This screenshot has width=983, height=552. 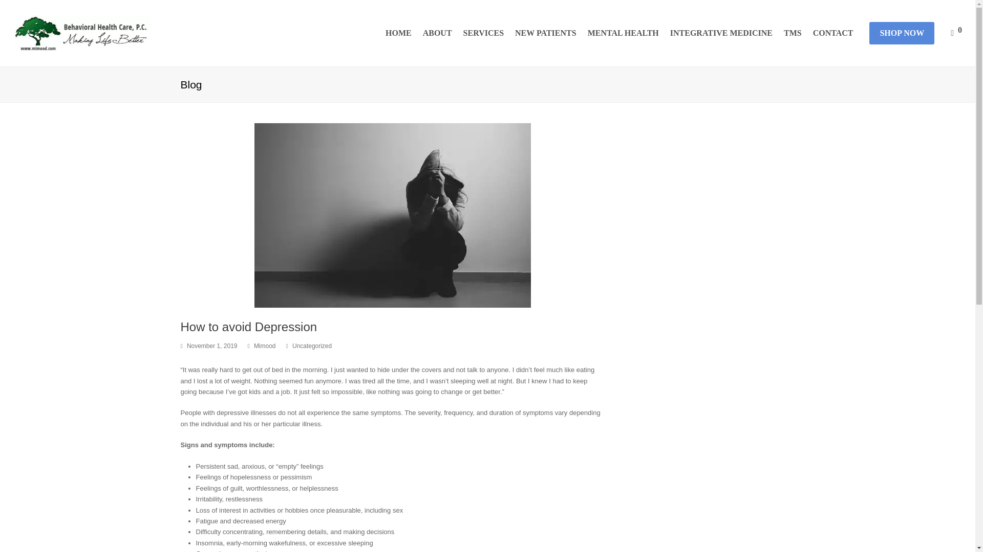 What do you see at coordinates (265, 346) in the screenshot?
I see `Mimood` at bounding box center [265, 346].